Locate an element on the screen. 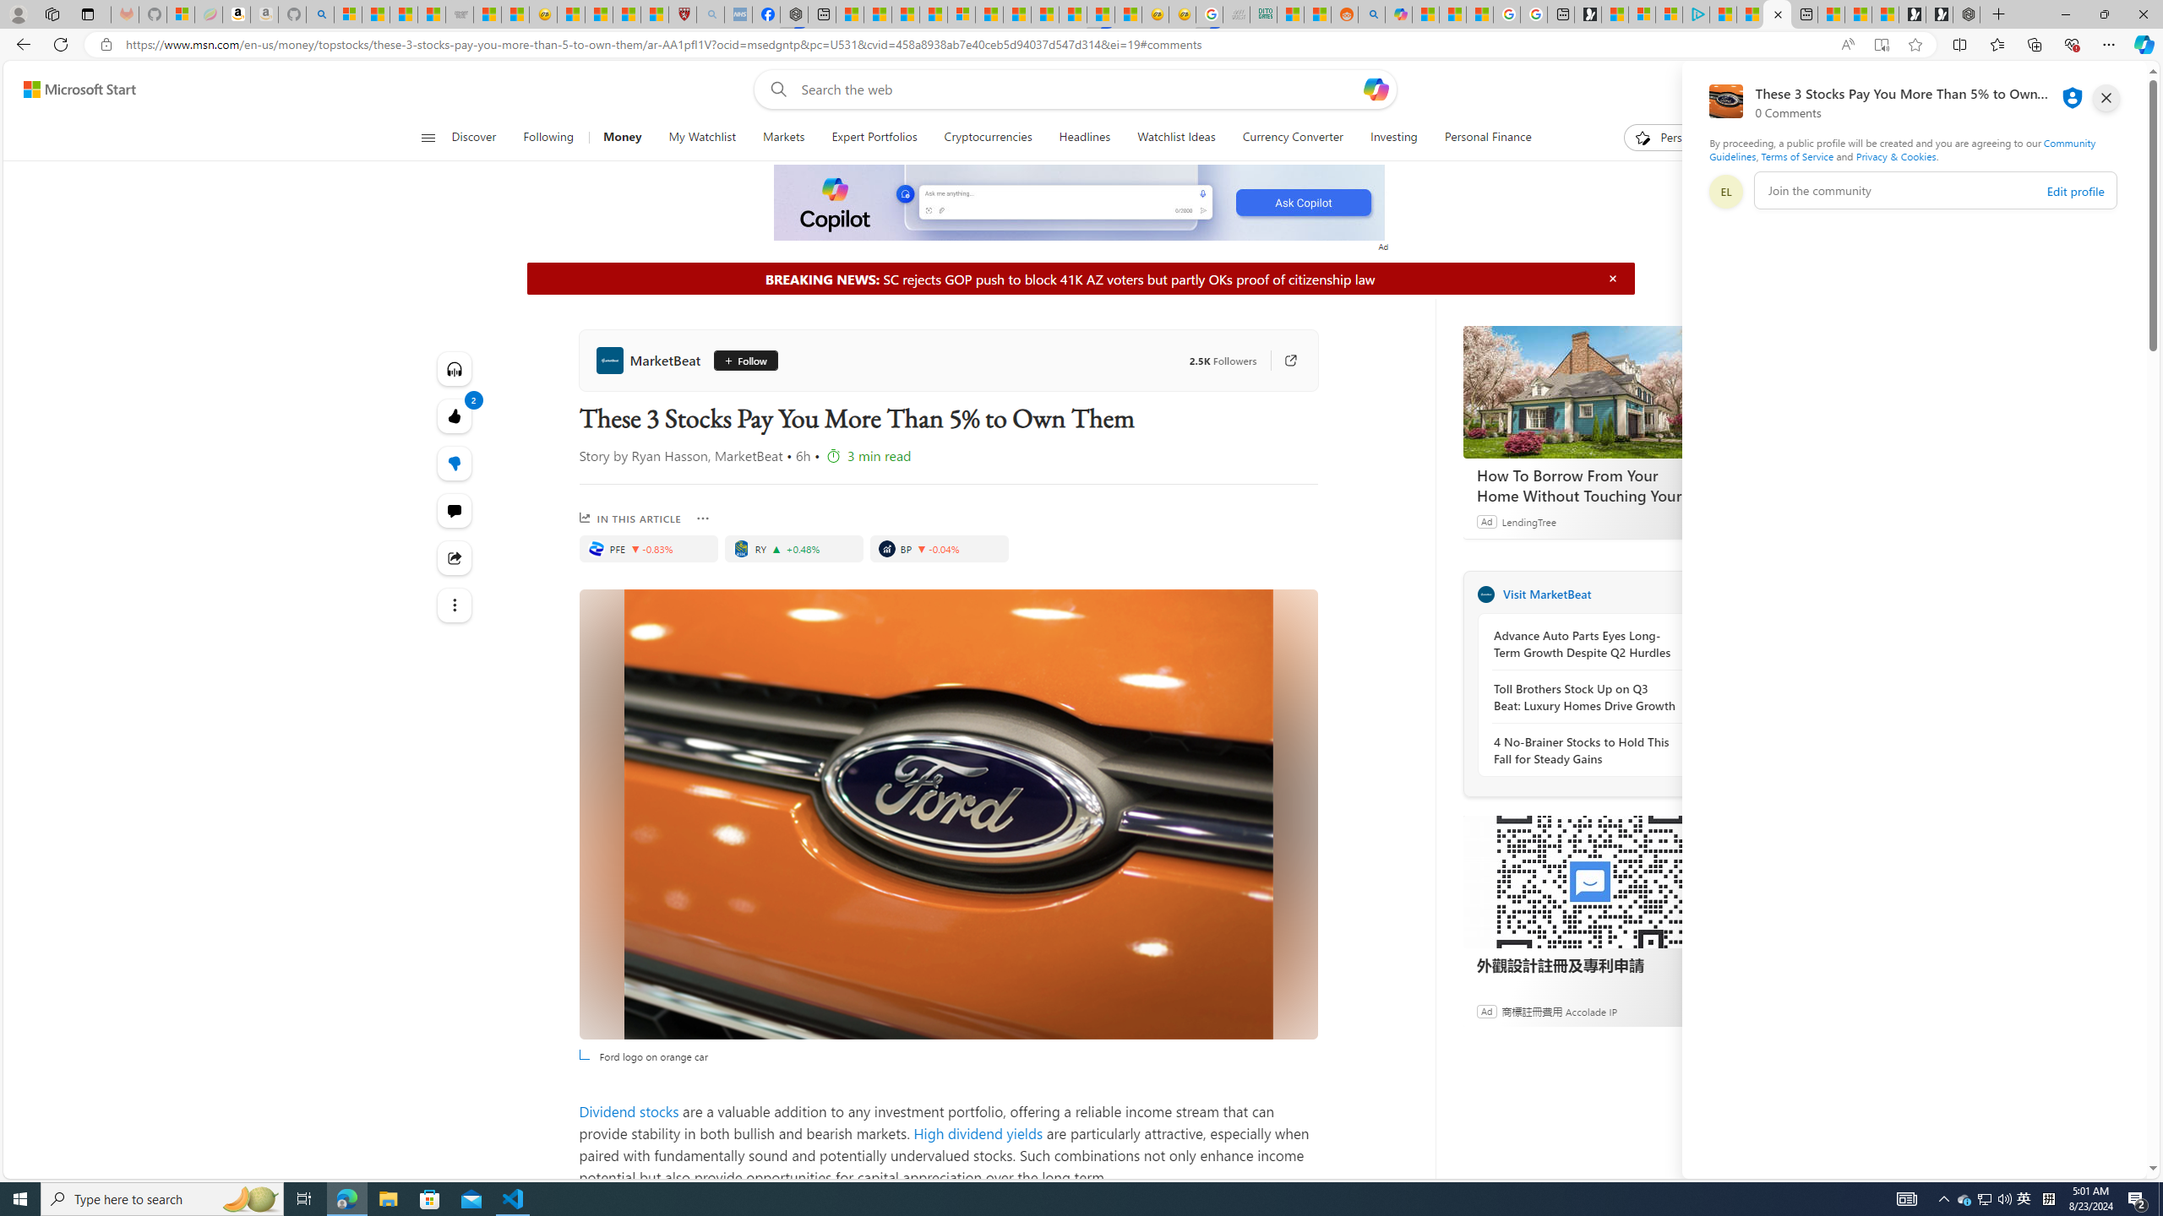 The image size is (2163, 1216). 2 Like is located at coordinates (455, 415).